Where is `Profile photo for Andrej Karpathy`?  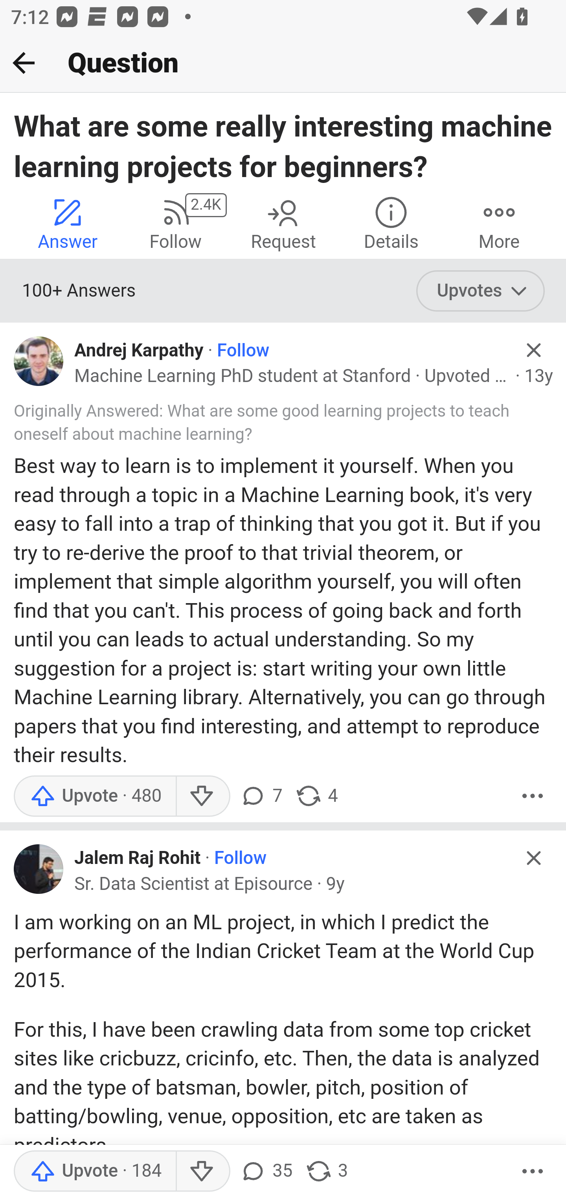
Profile photo for Andrej Karpathy is located at coordinates (39, 361).